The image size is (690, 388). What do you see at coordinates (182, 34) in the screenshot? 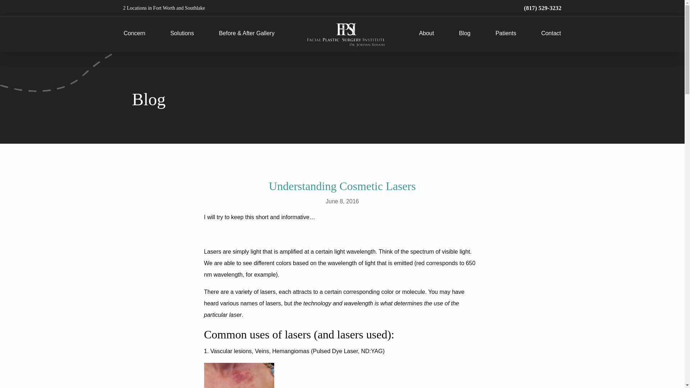
I see `Solutions` at bounding box center [182, 34].